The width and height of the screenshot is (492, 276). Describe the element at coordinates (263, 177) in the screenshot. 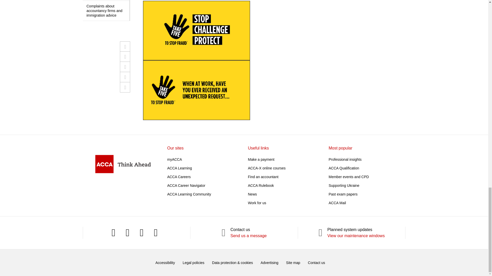

I see `Find an accountant` at that location.